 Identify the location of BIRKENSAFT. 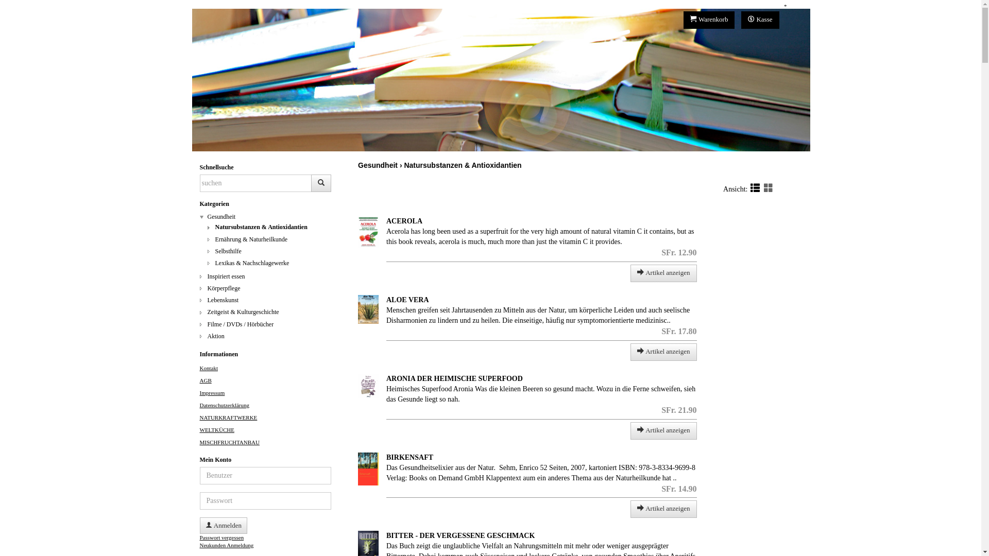
(410, 457).